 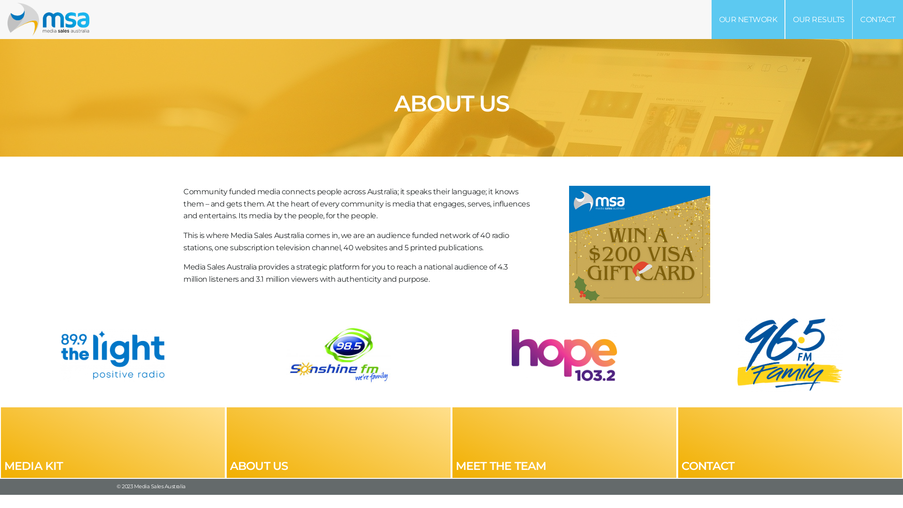 I want to click on MEET THE TEAM, so click(x=564, y=443).